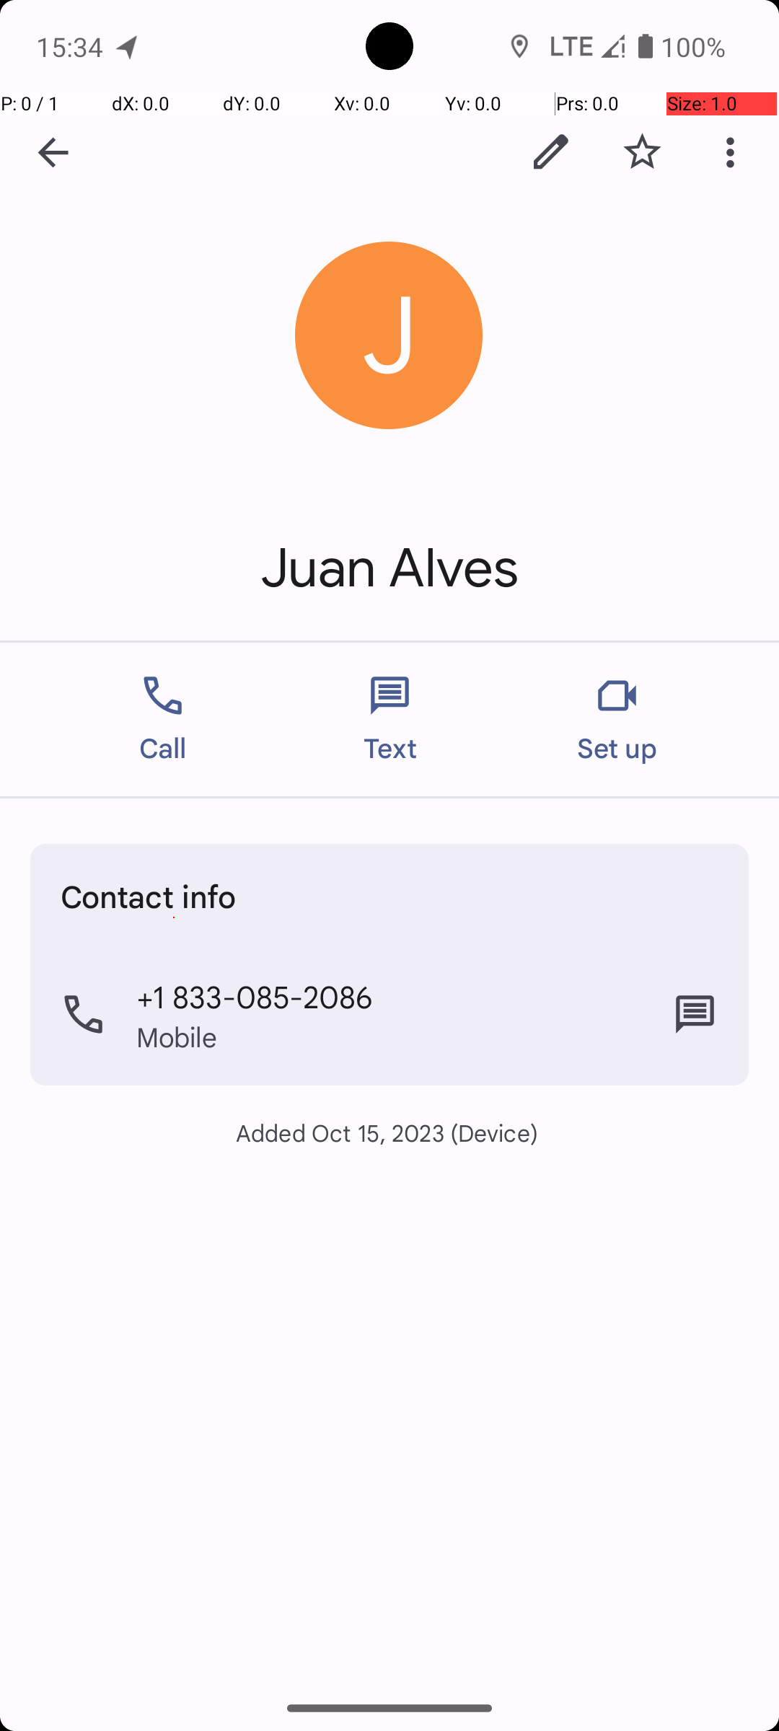 The height and width of the screenshot is (1731, 779). I want to click on Contact info, so click(149, 896).